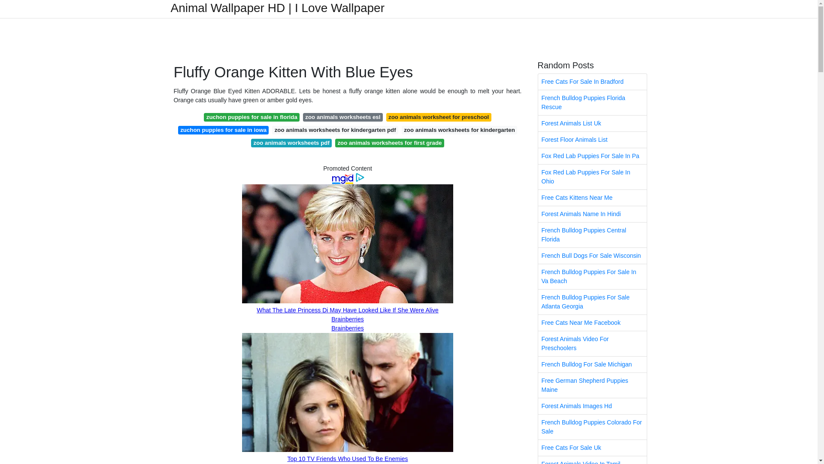 This screenshot has height=464, width=824. Describe the element at coordinates (459, 130) in the screenshot. I see `zoo animals worksheets for kindergarten` at that location.